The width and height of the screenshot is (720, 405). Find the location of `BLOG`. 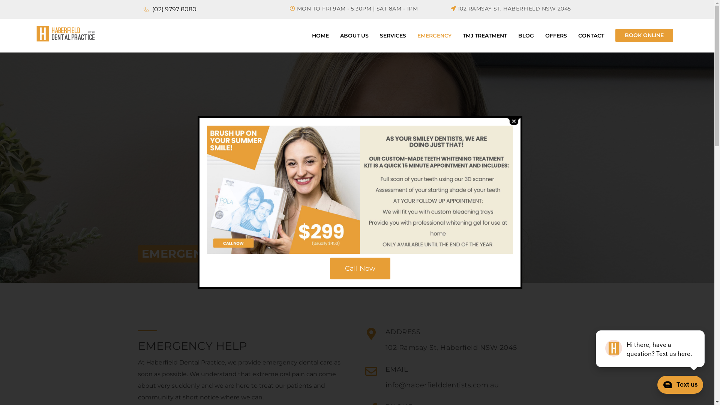

BLOG is located at coordinates (526, 36).